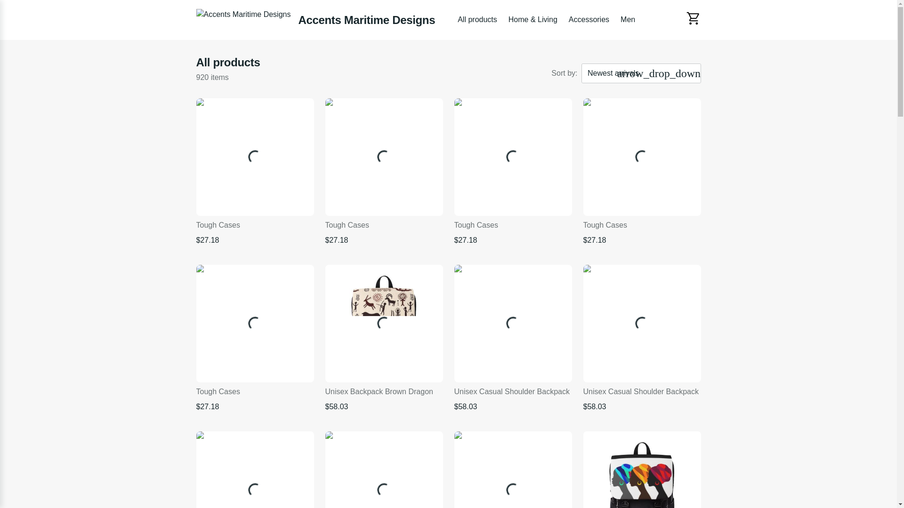 This screenshot has width=904, height=508. What do you see at coordinates (477, 20) in the screenshot?
I see `All products` at bounding box center [477, 20].